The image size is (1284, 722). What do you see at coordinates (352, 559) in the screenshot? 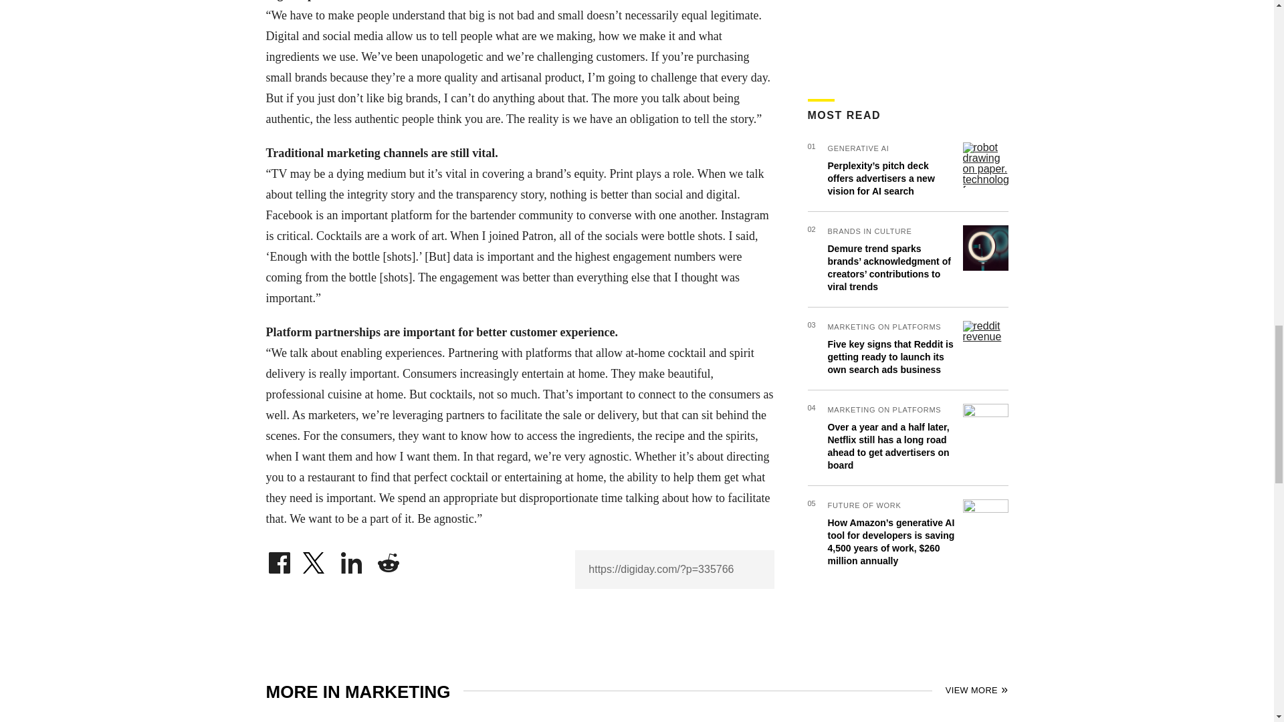
I see `Share on LinkedIn` at bounding box center [352, 559].